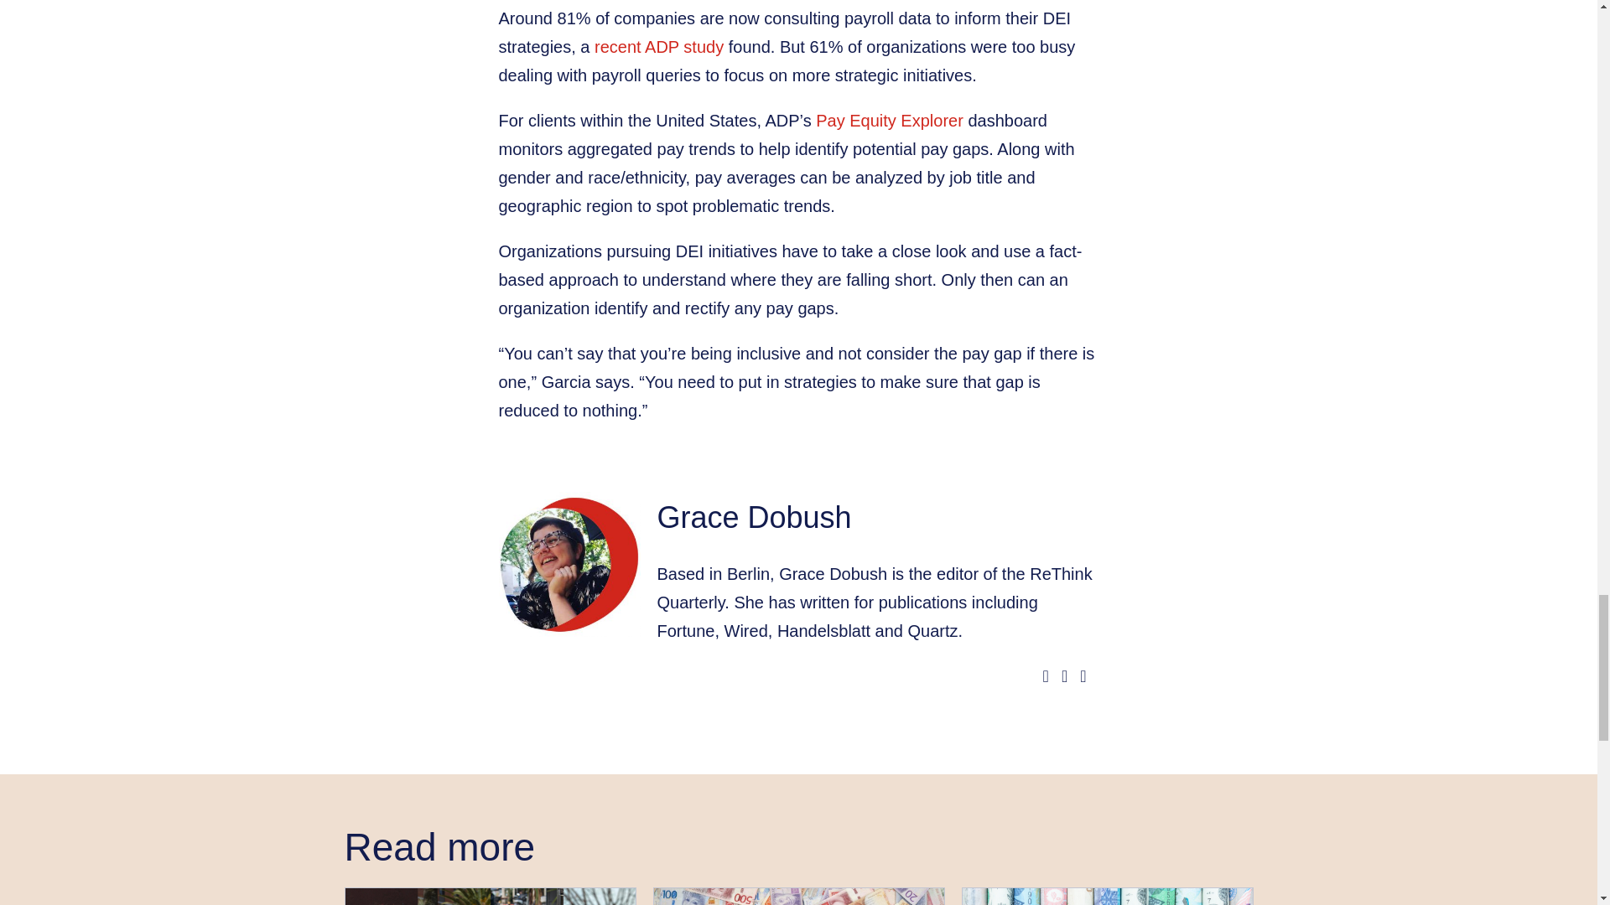 The image size is (1610, 905). What do you see at coordinates (889, 121) in the screenshot?
I see `Pay Equity Explorer` at bounding box center [889, 121].